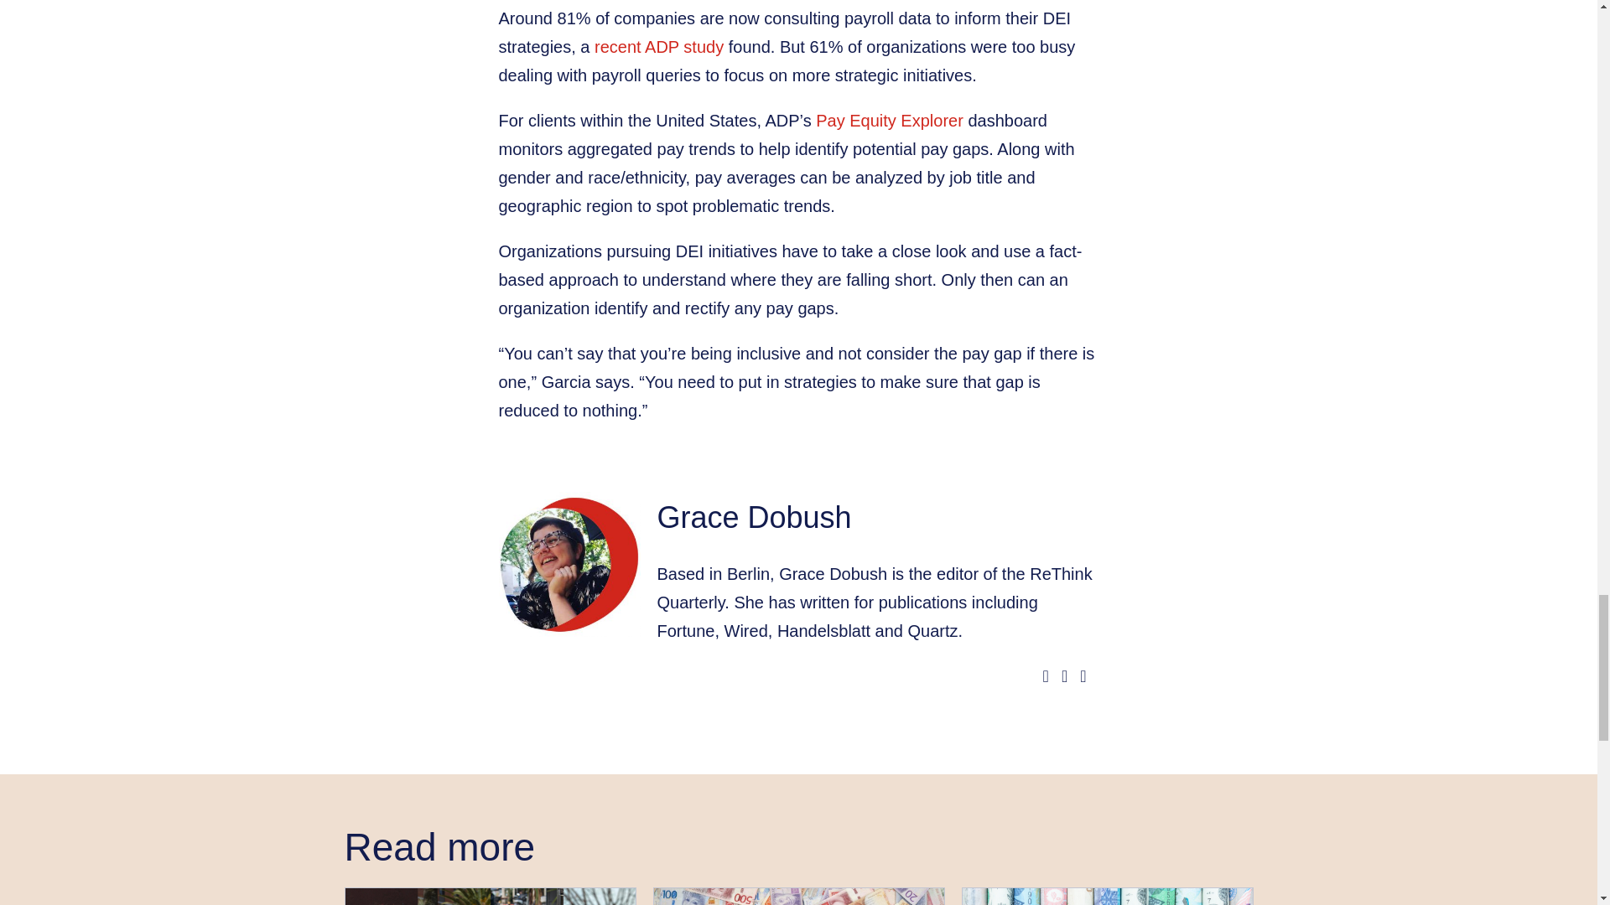 The image size is (1610, 905). What do you see at coordinates (889, 121) in the screenshot?
I see `Pay Equity Explorer` at bounding box center [889, 121].